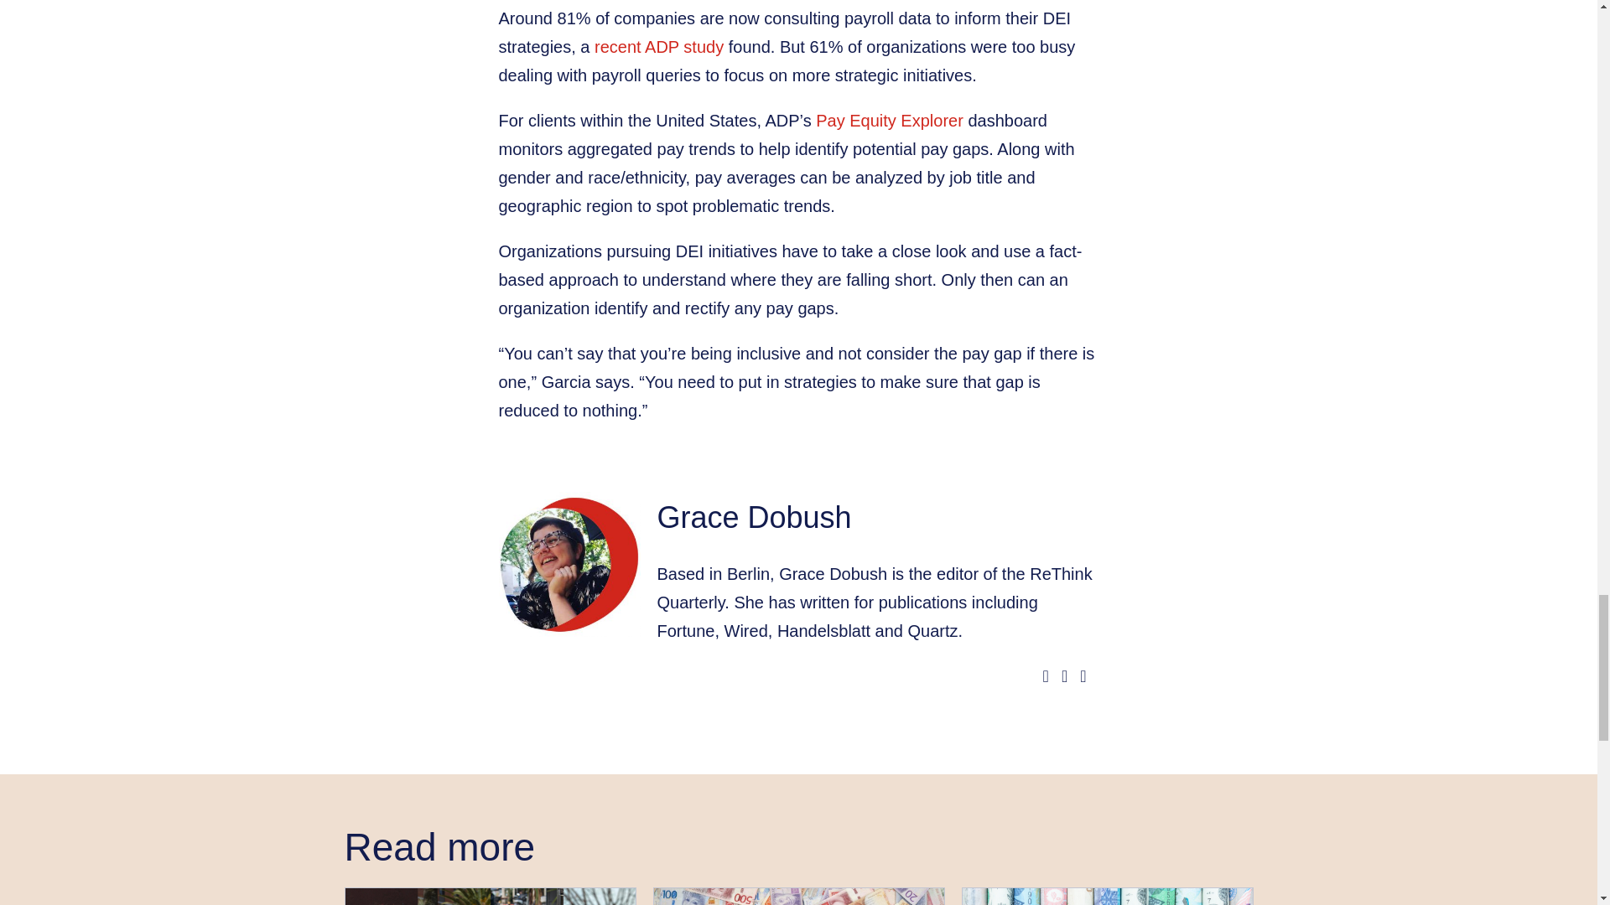 The image size is (1610, 905). What do you see at coordinates (889, 121) in the screenshot?
I see `Pay Equity Explorer` at bounding box center [889, 121].